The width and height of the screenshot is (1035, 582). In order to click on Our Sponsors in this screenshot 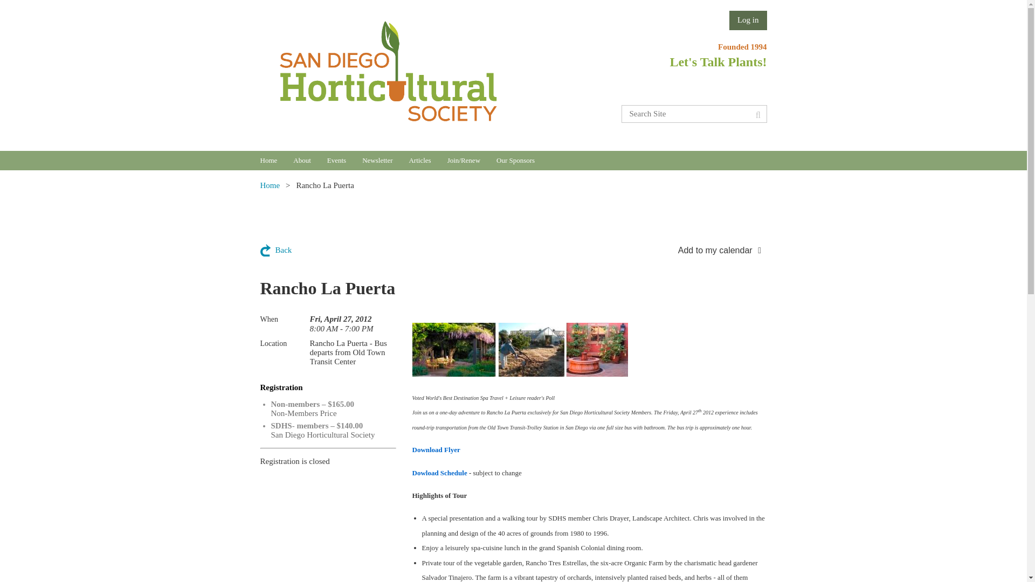, I will do `click(523, 161)`.